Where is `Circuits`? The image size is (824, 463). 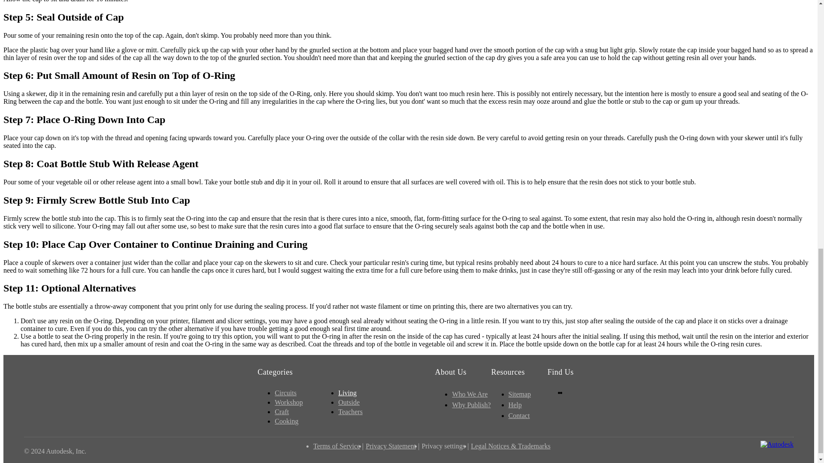
Circuits is located at coordinates (285, 394).